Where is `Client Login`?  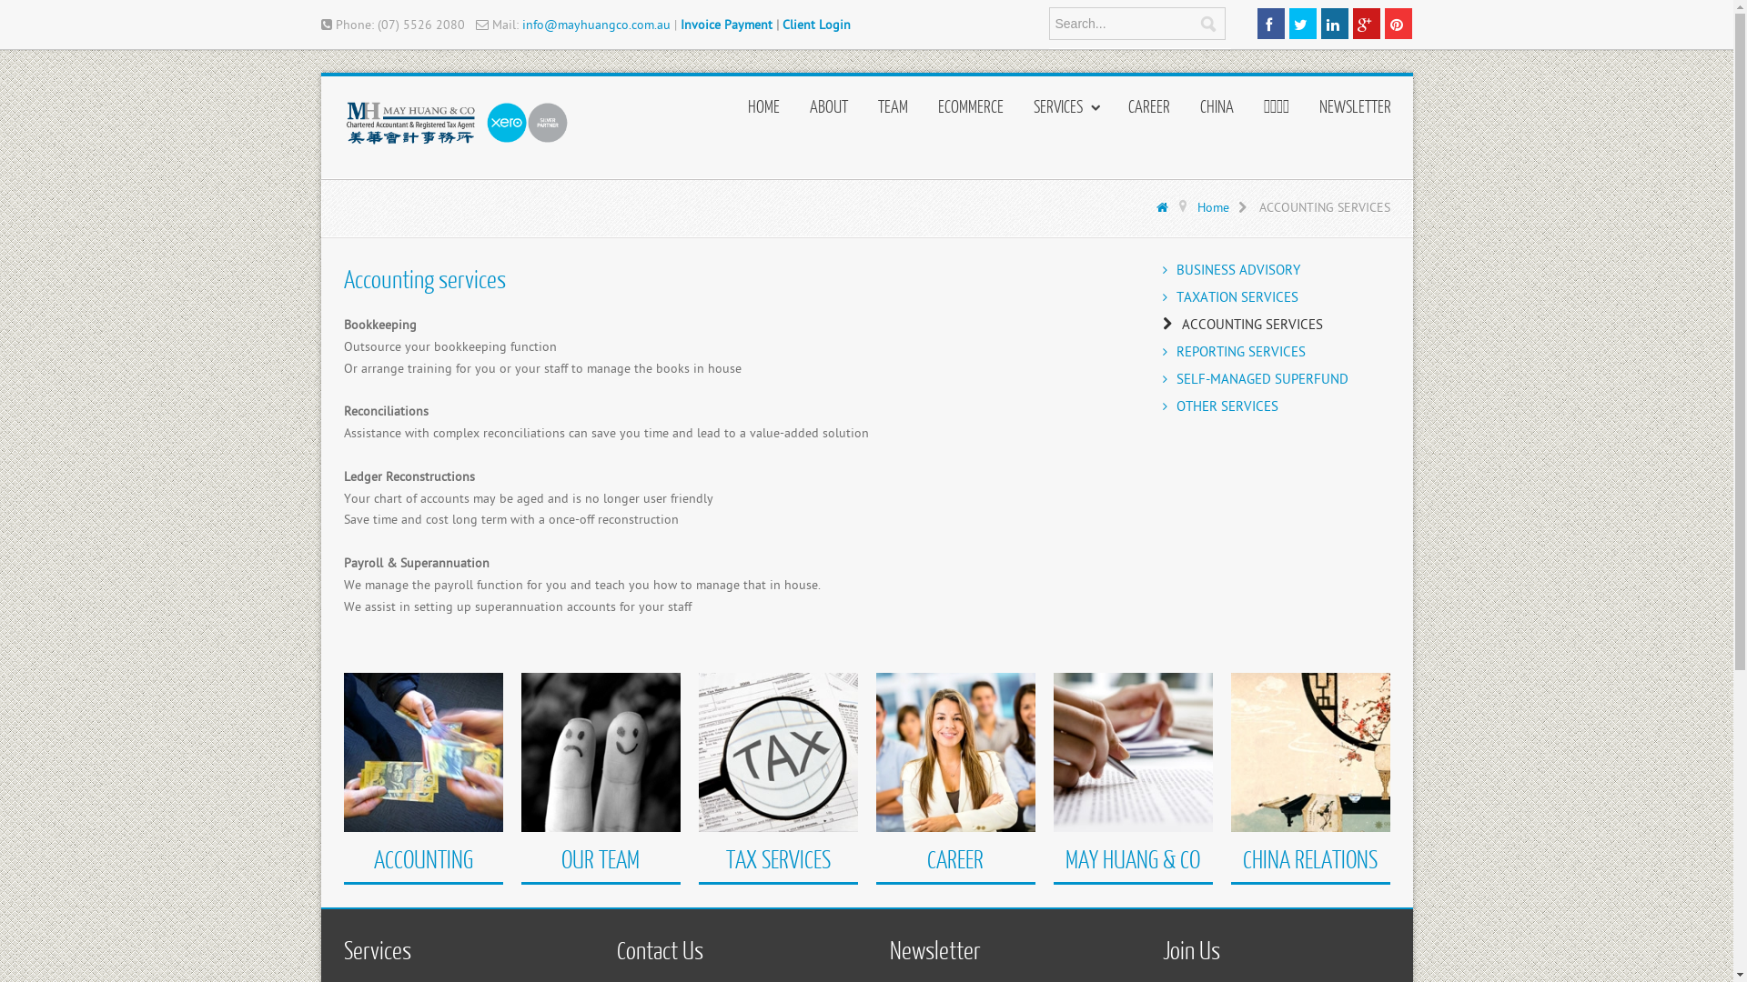 Client Login is located at coordinates (817, 25).